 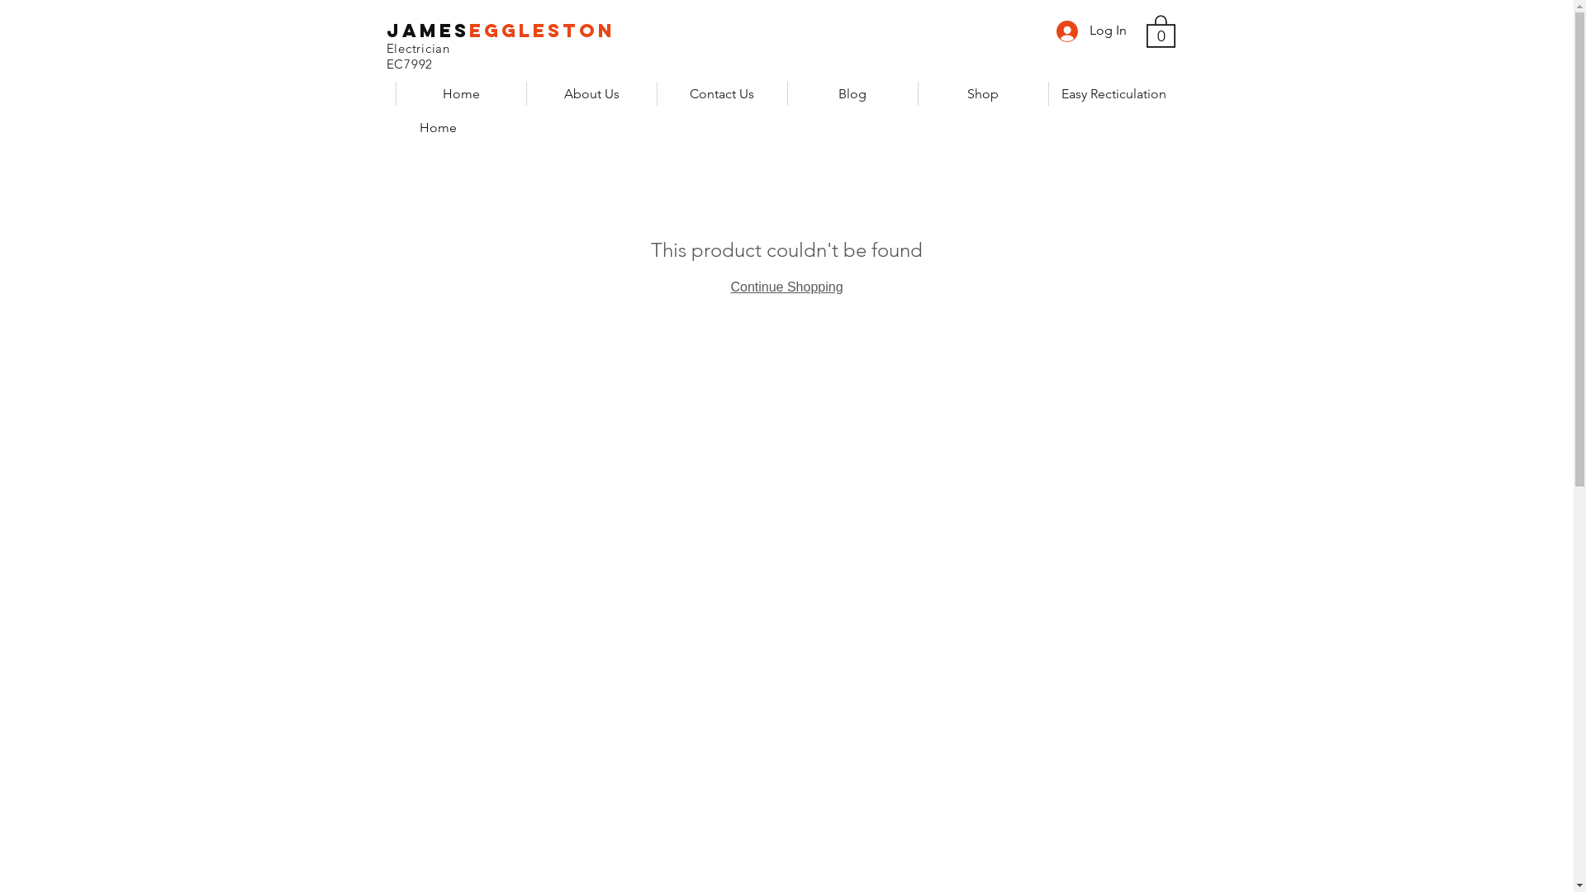 What do you see at coordinates (501, 31) in the screenshot?
I see `JamesEggleston` at bounding box center [501, 31].